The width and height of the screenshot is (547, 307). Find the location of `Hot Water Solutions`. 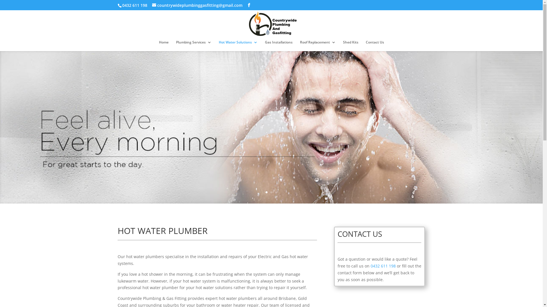

Hot Water Solutions is located at coordinates (238, 46).